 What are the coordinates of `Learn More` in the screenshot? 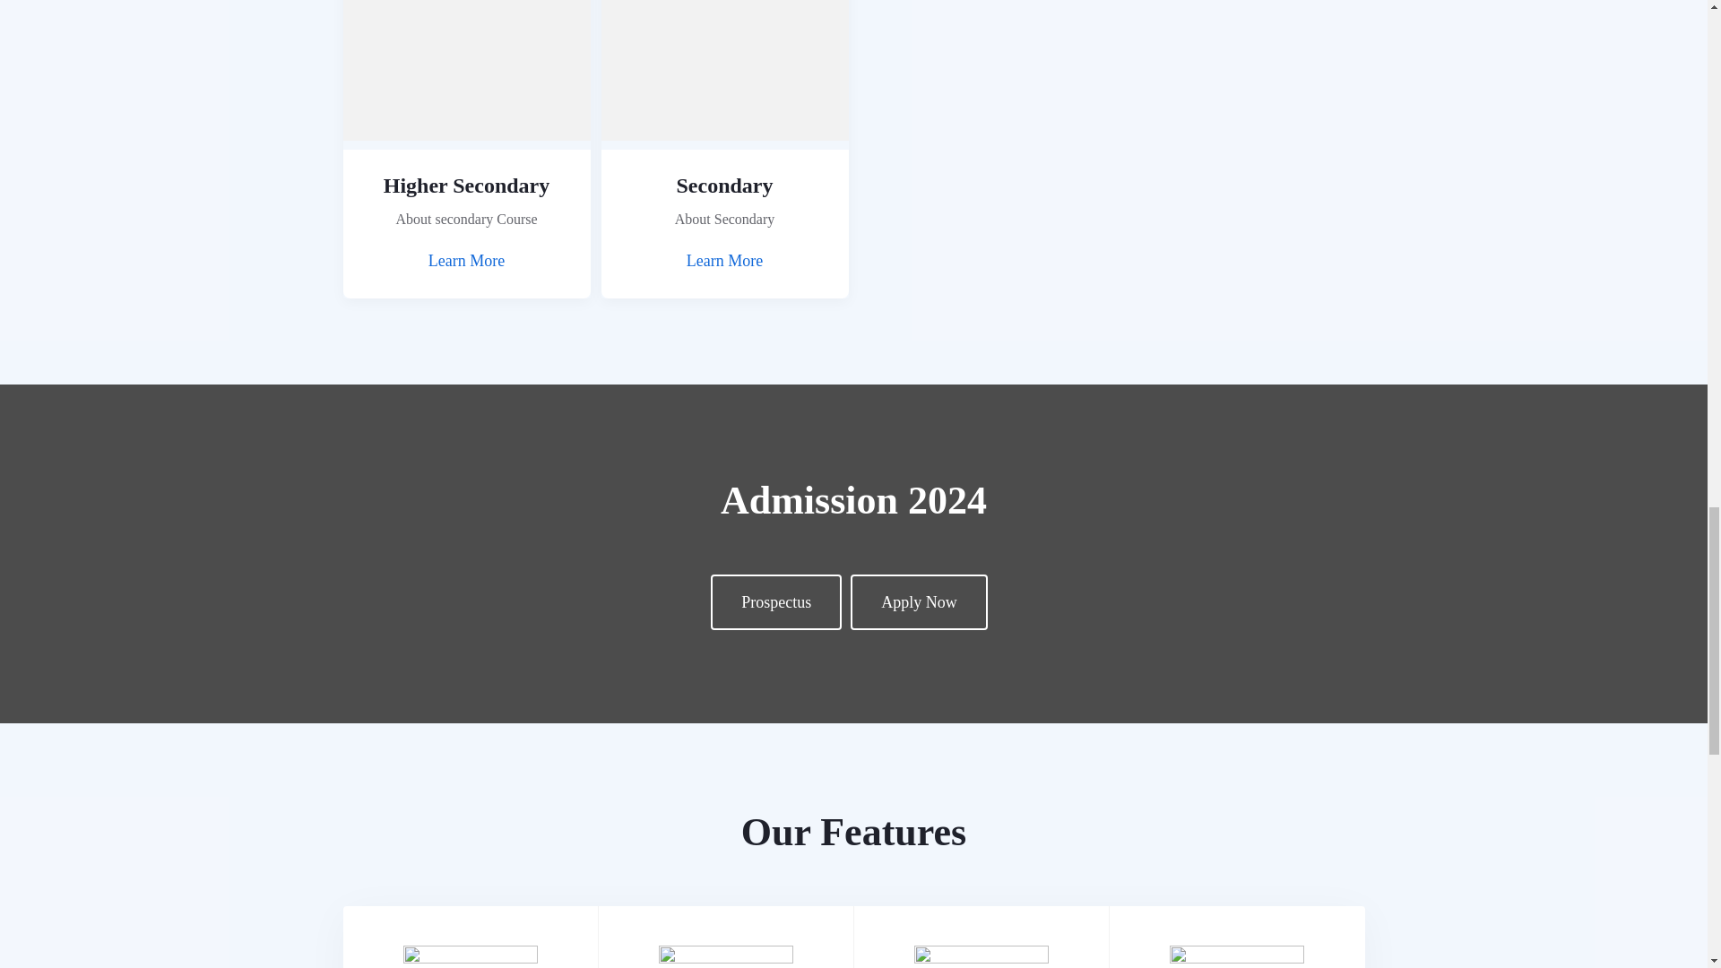 It's located at (466, 261).